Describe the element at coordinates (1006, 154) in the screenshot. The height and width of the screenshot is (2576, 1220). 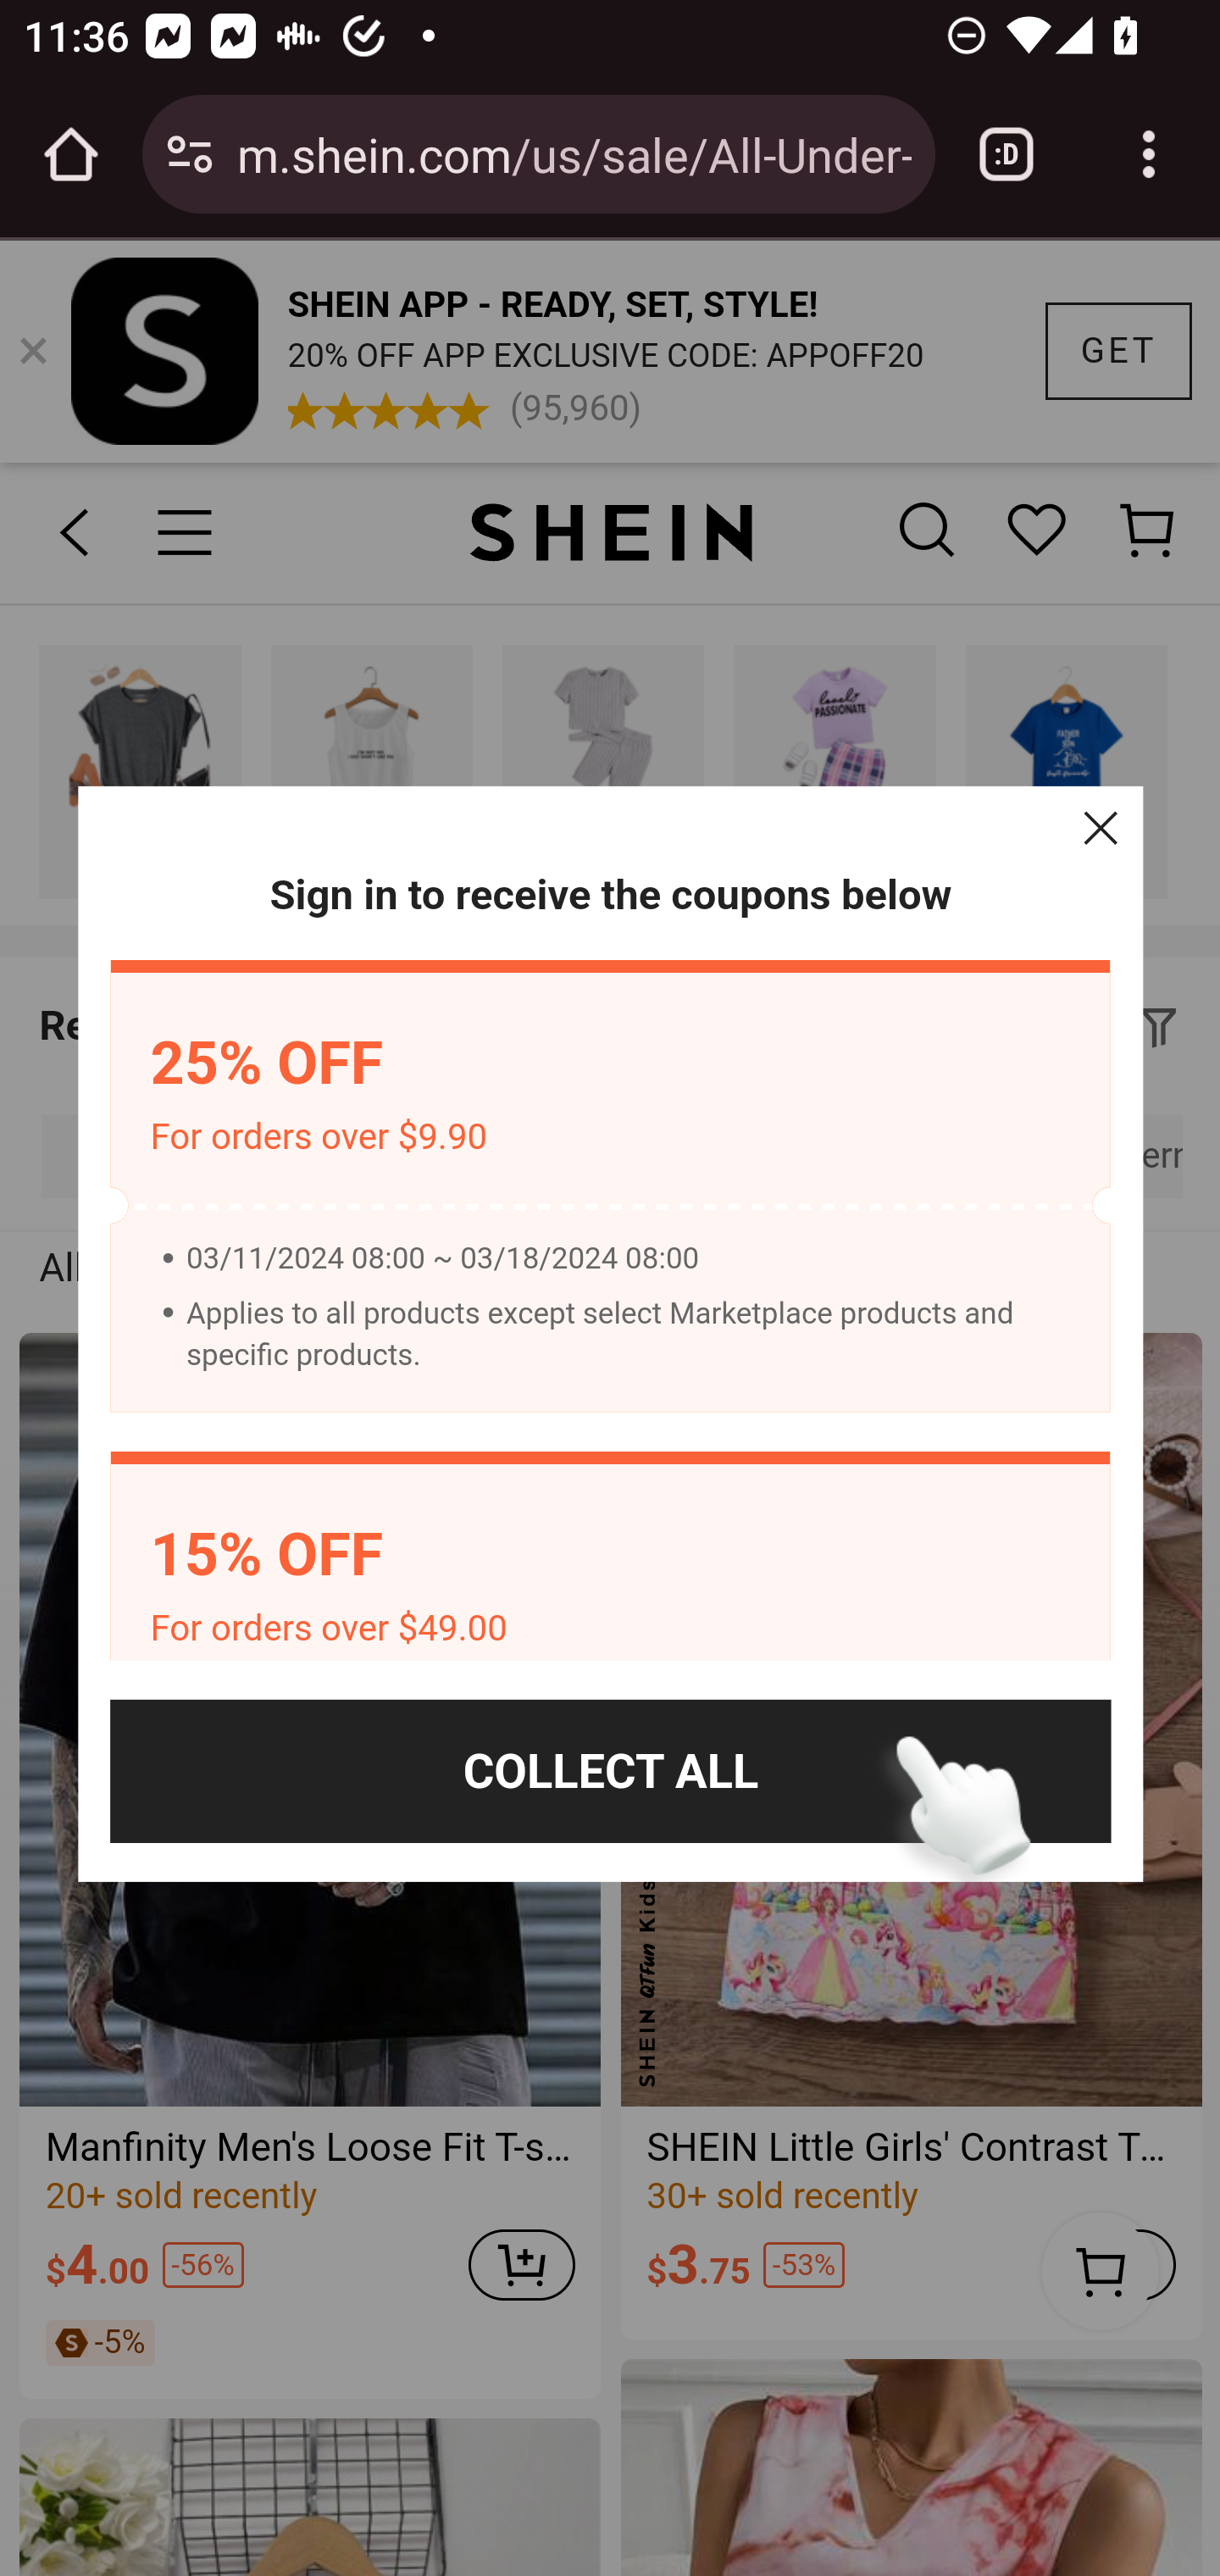
I see `Switch or close tabs` at that location.